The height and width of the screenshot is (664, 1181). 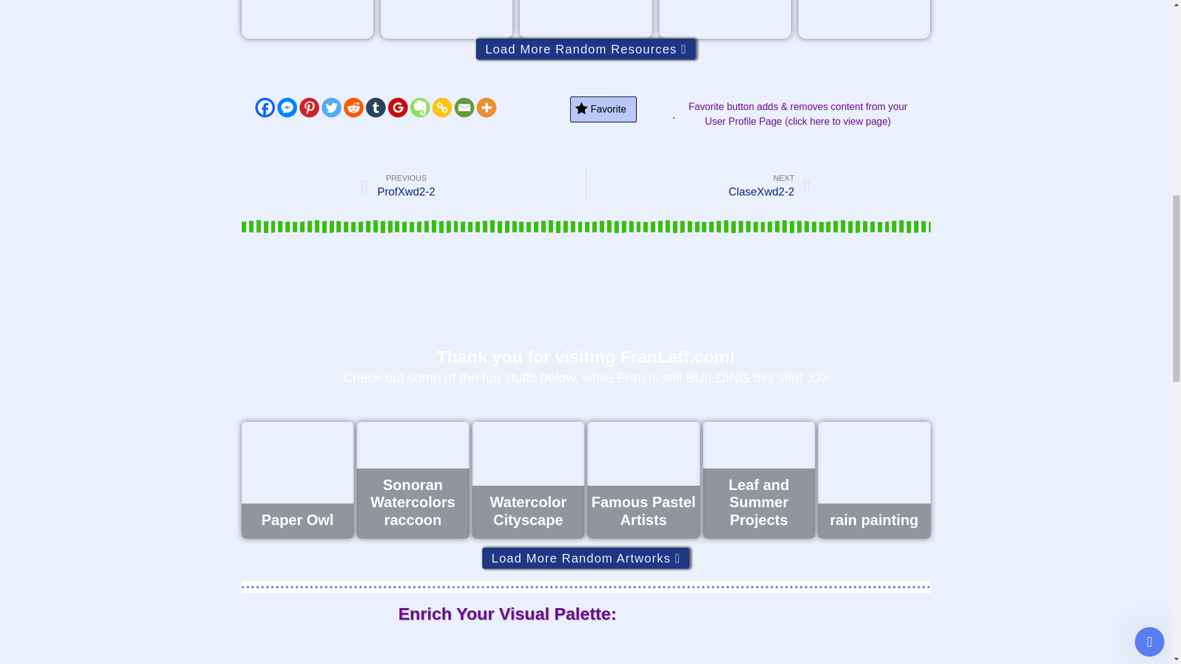 What do you see at coordinates (286, 107) in the screenshot?
I see `Facebook Messenger` at bounding box center [286, 107].